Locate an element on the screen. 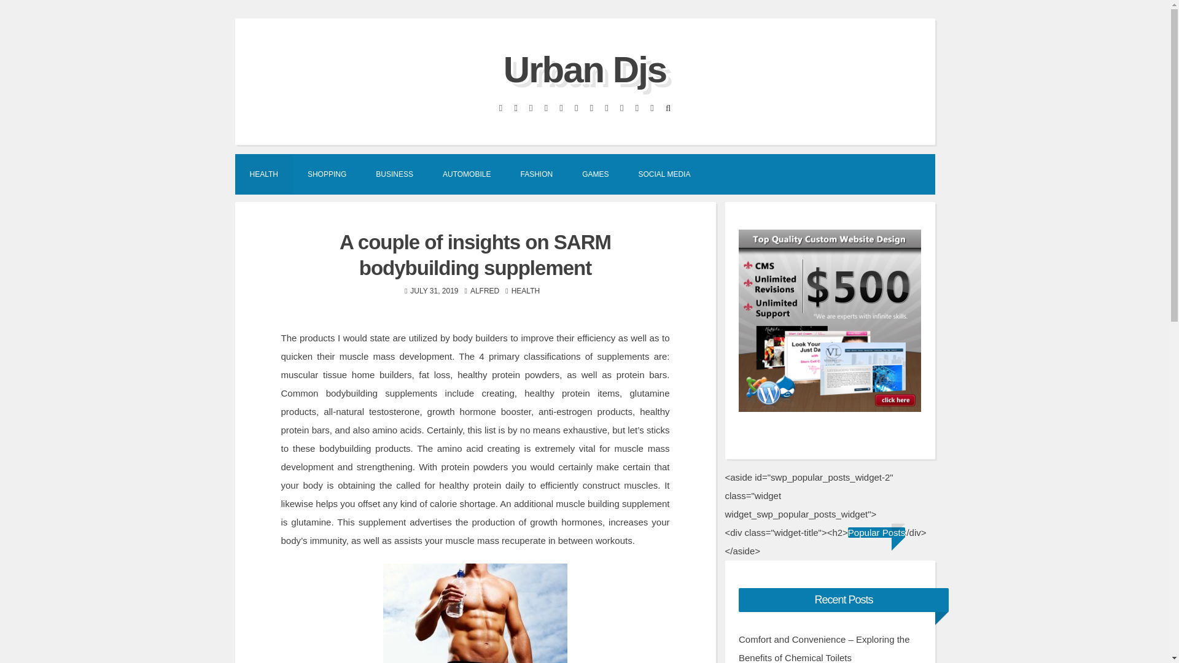  FASHION is located at coordinates (536, 173).